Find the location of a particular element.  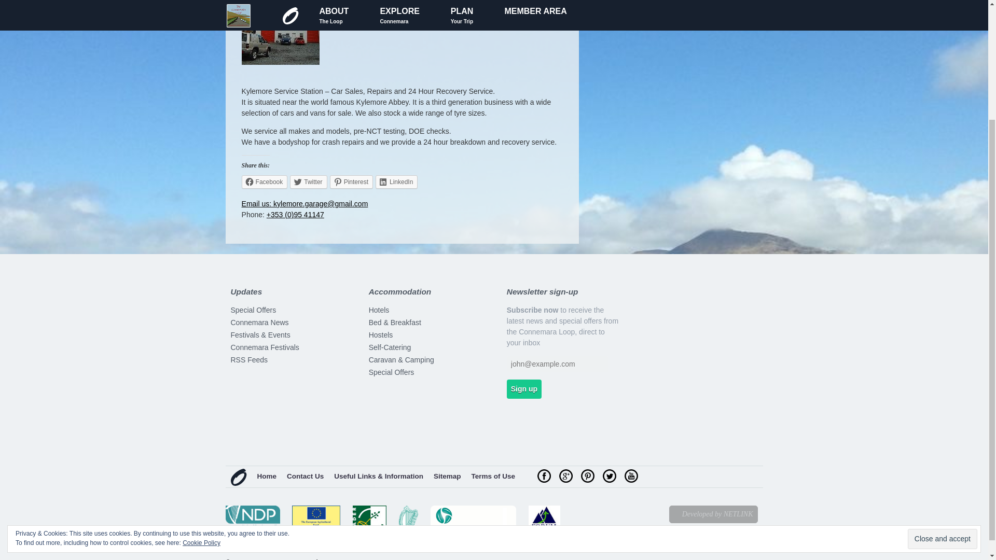

LinkedIn is located at coordinates (396, 181).